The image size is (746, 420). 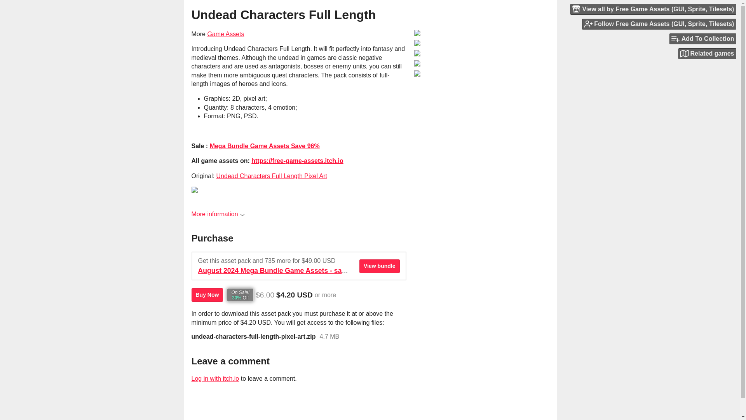 What do you see at coordinates (707, 54) in the screenshot?
I see `Related games` at bounding box center [707, 54].